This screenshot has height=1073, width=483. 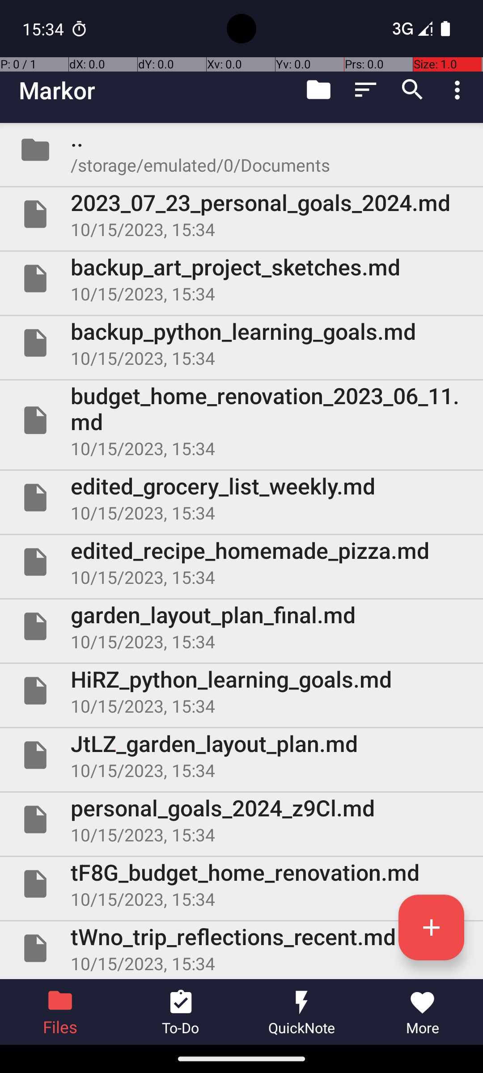 I want to click on File garden_layout_plan_final.md , so click(x=241, y=626).